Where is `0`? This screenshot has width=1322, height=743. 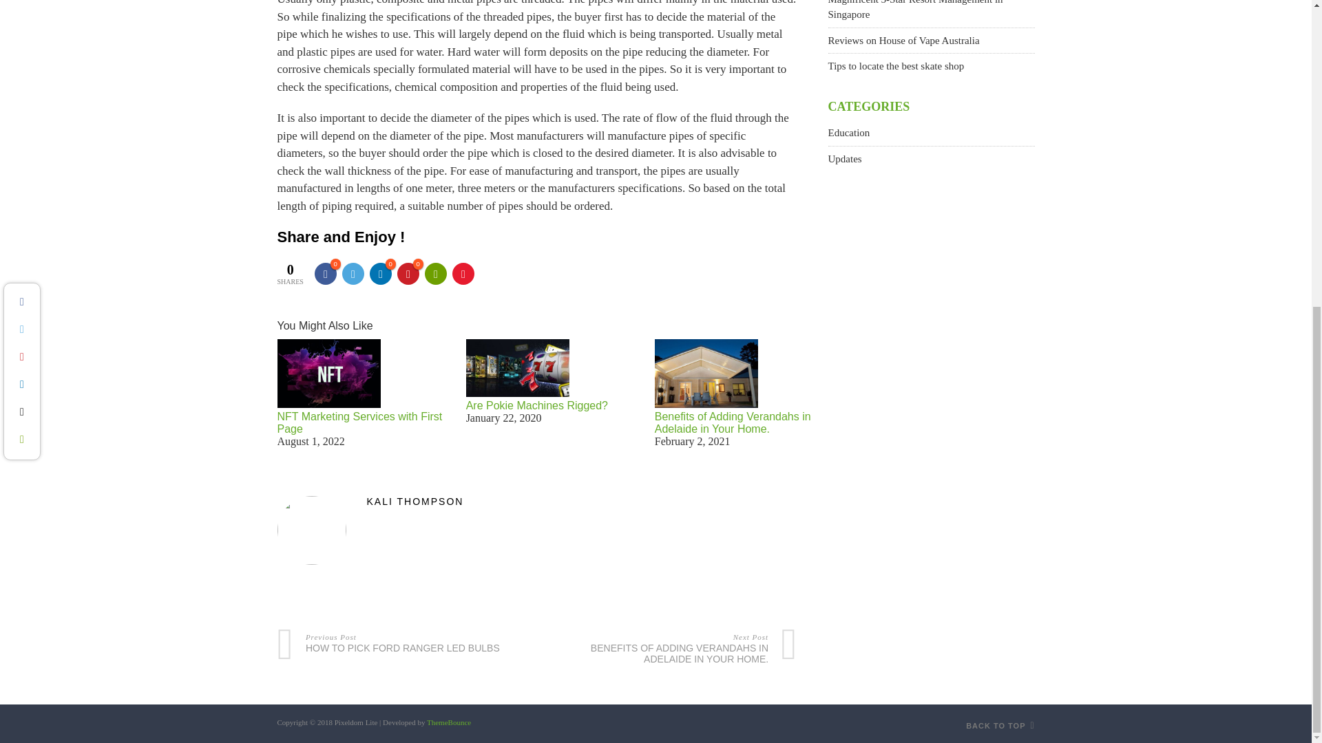
0 is located at coordinates (325, 274).